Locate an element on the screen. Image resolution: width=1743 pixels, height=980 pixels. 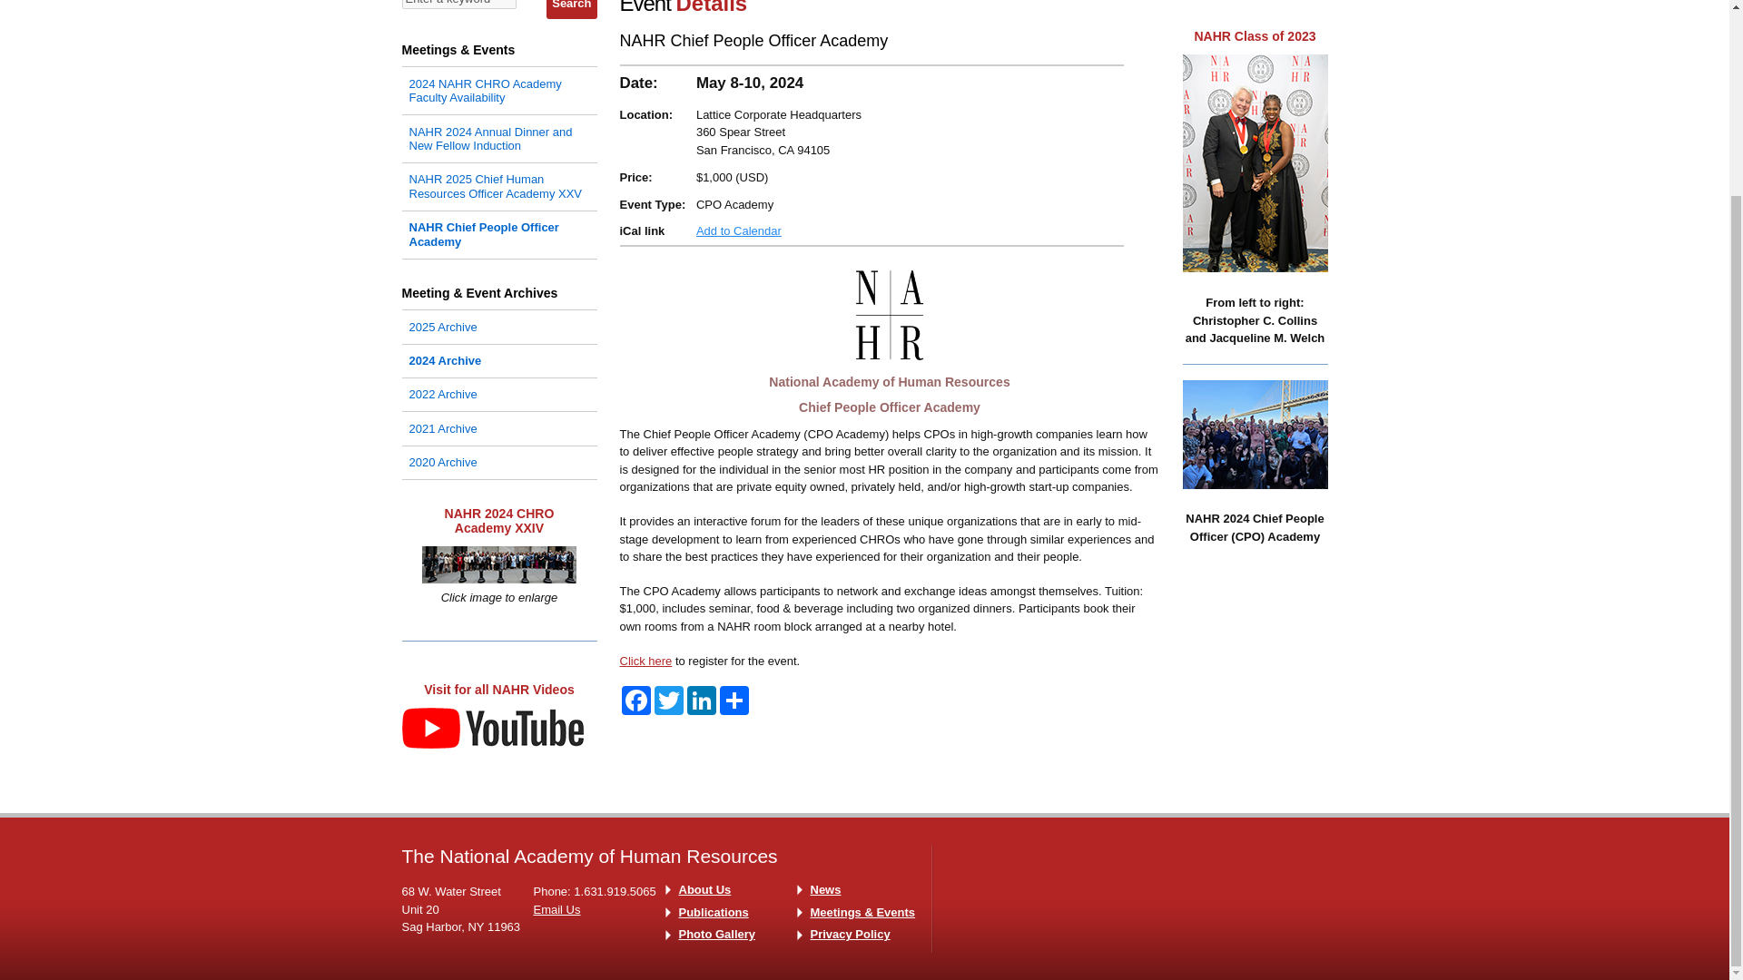
Search is located at coordinates (571, 9).